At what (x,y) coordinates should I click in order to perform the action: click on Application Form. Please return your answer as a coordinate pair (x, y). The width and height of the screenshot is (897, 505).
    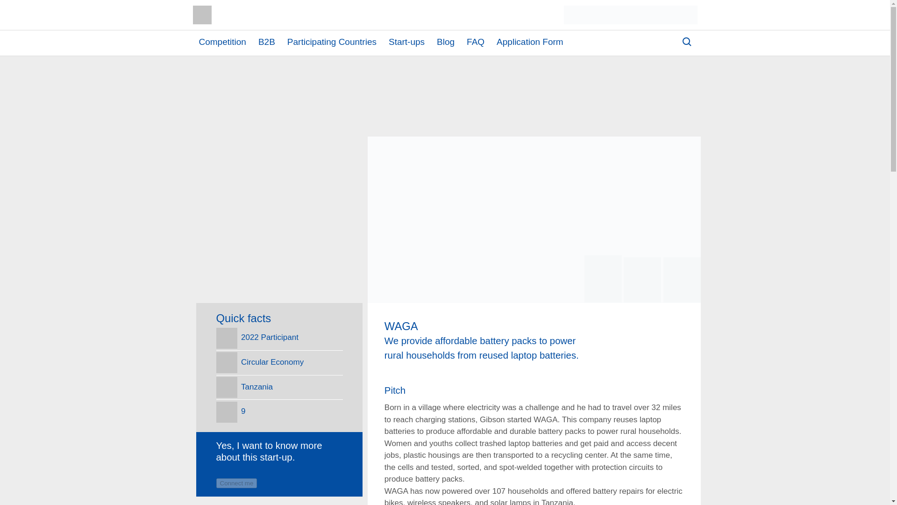
    Looking at the image, I should click on (530, 42).